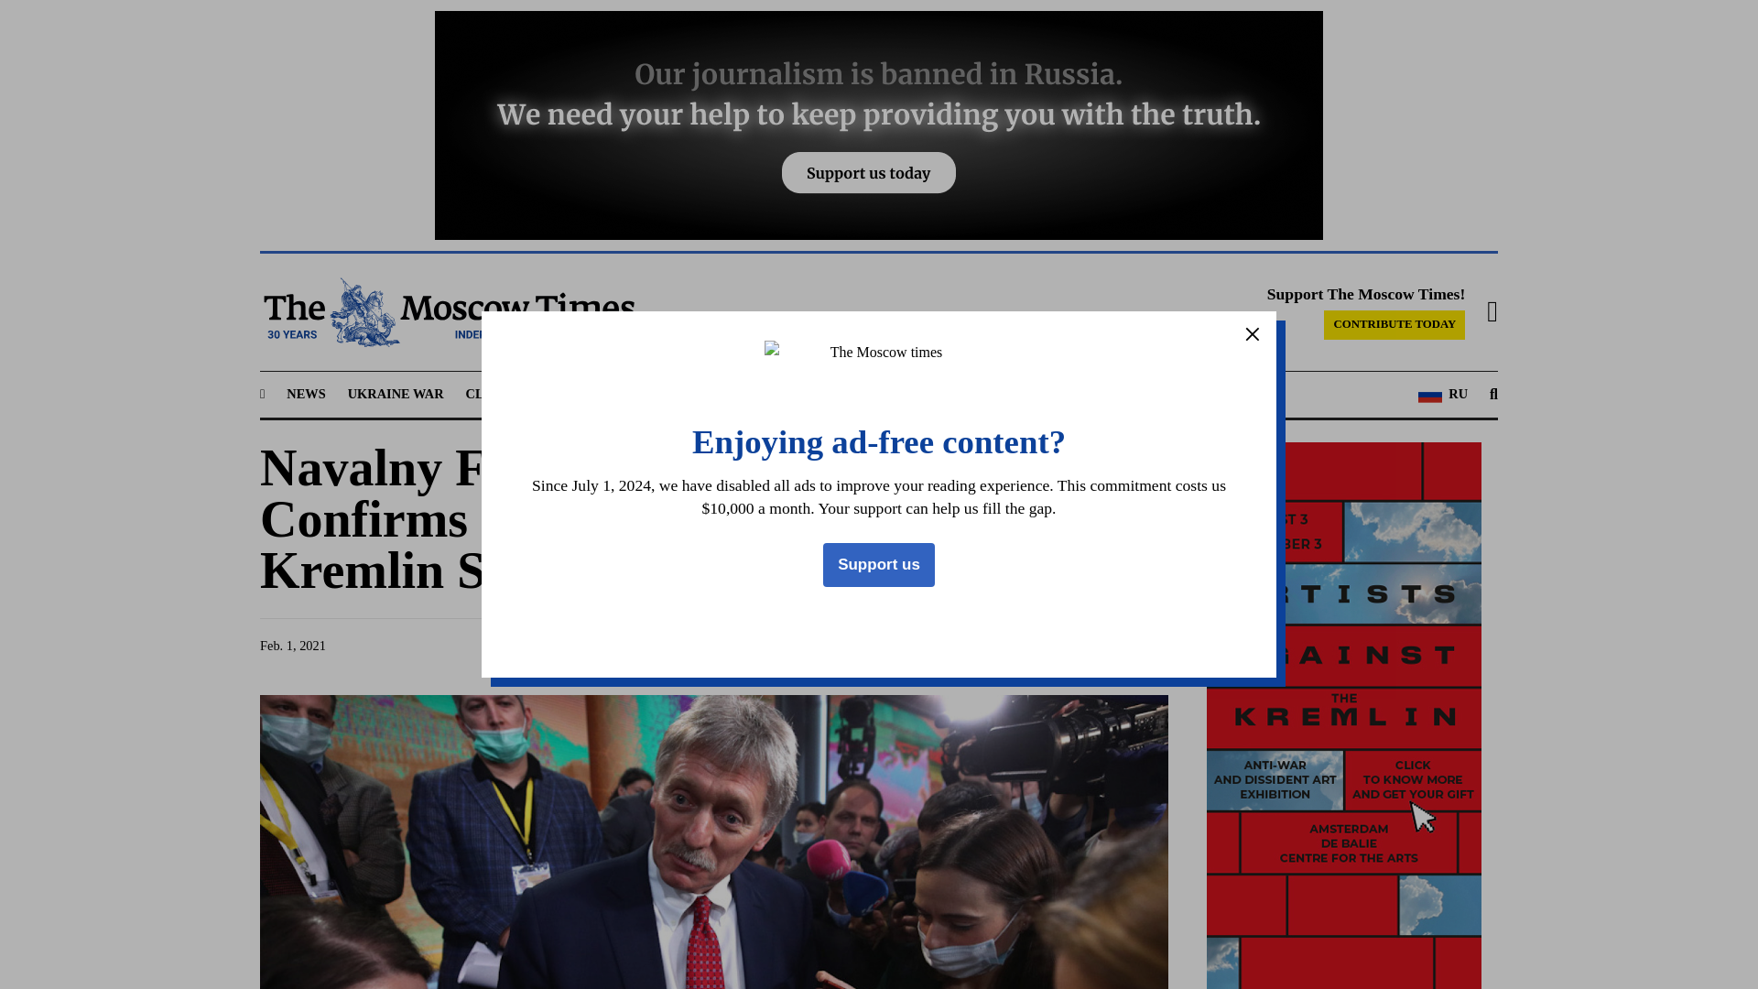 This screenshot has height=989, width=1758. I want to click on NEWS, so click(306, 394).